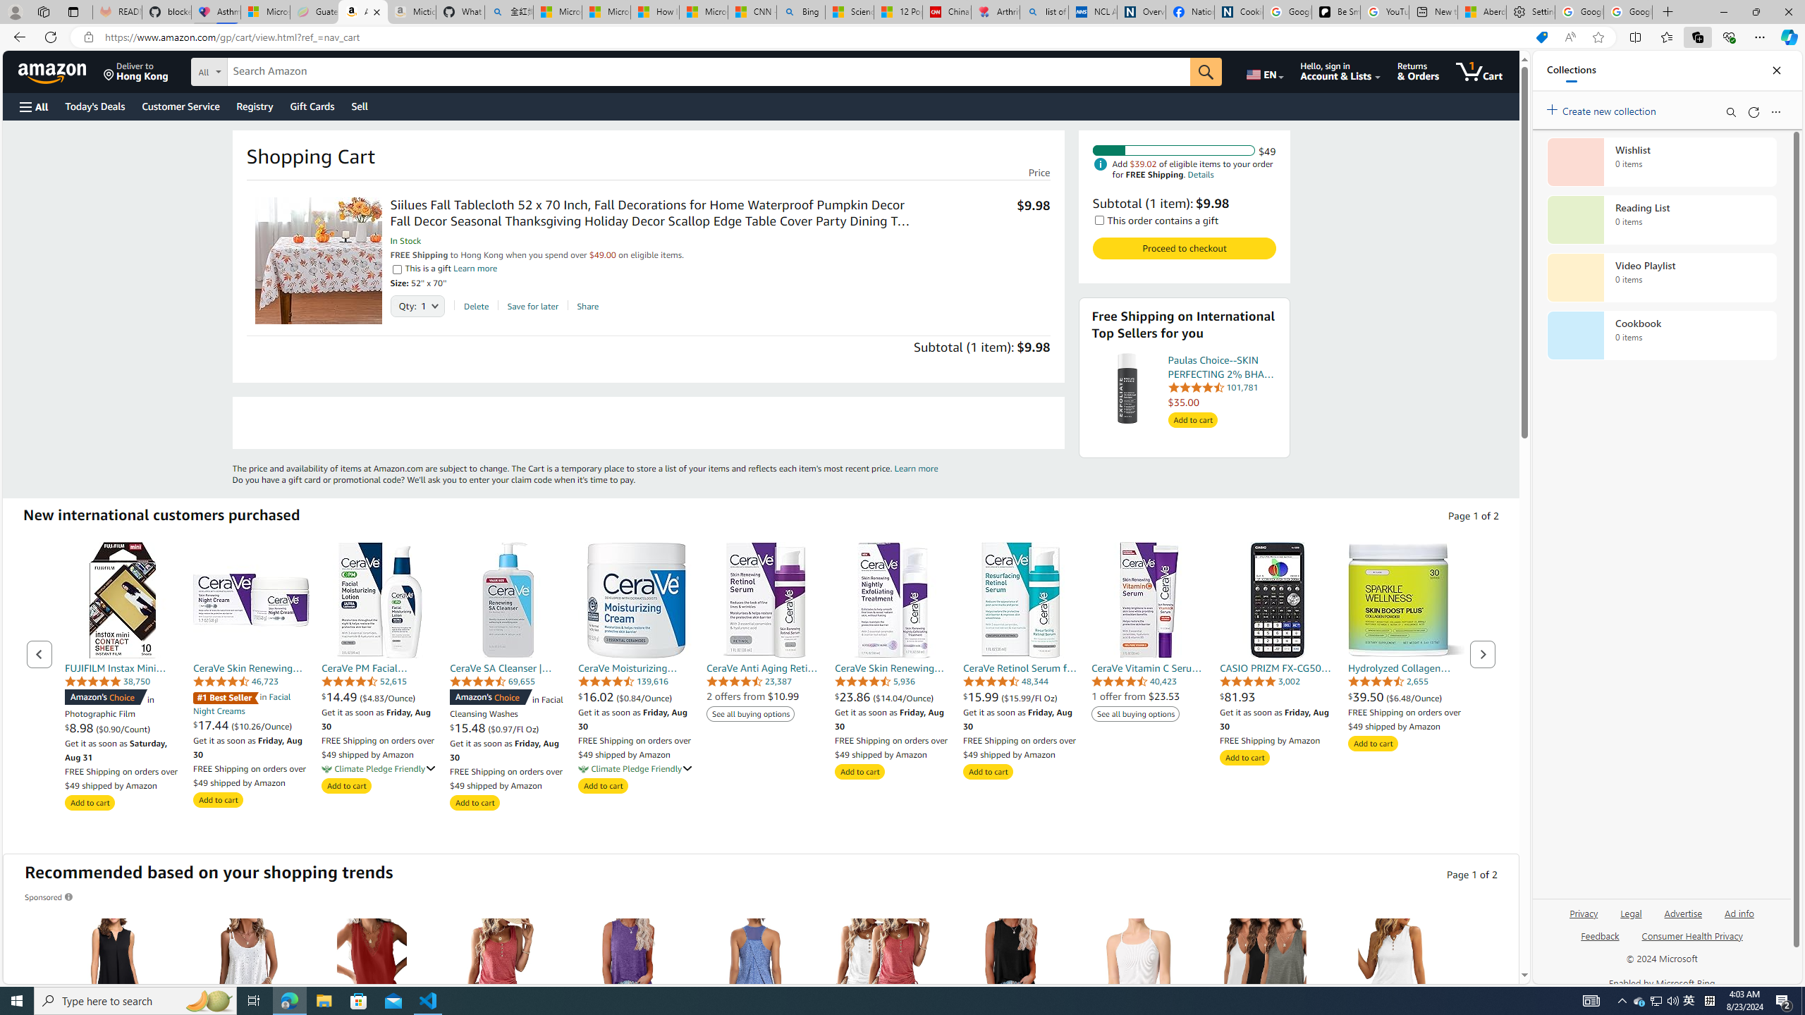 Image resolution: width=1805 pixels, height=1015 pixels. I want to click on More options menu, so click(1775, 111).